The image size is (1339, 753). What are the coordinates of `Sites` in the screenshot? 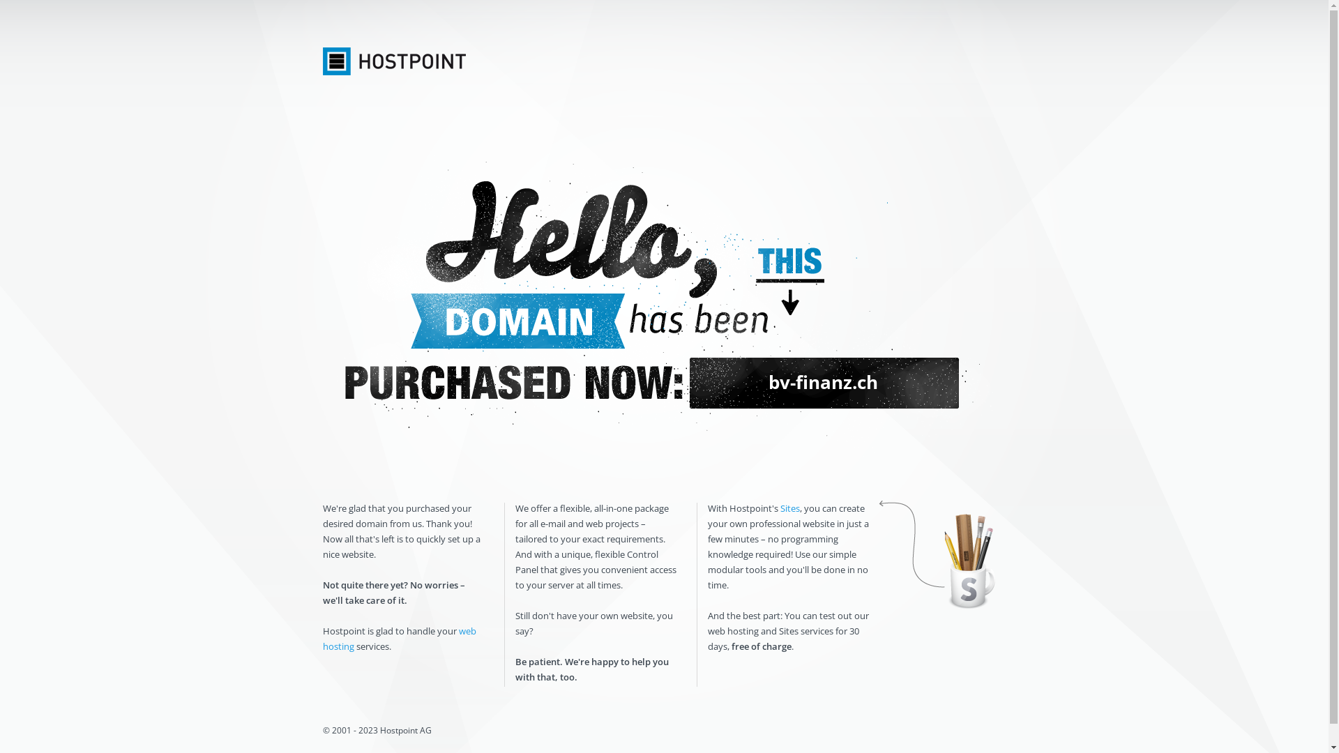 It's located at (789, 508).